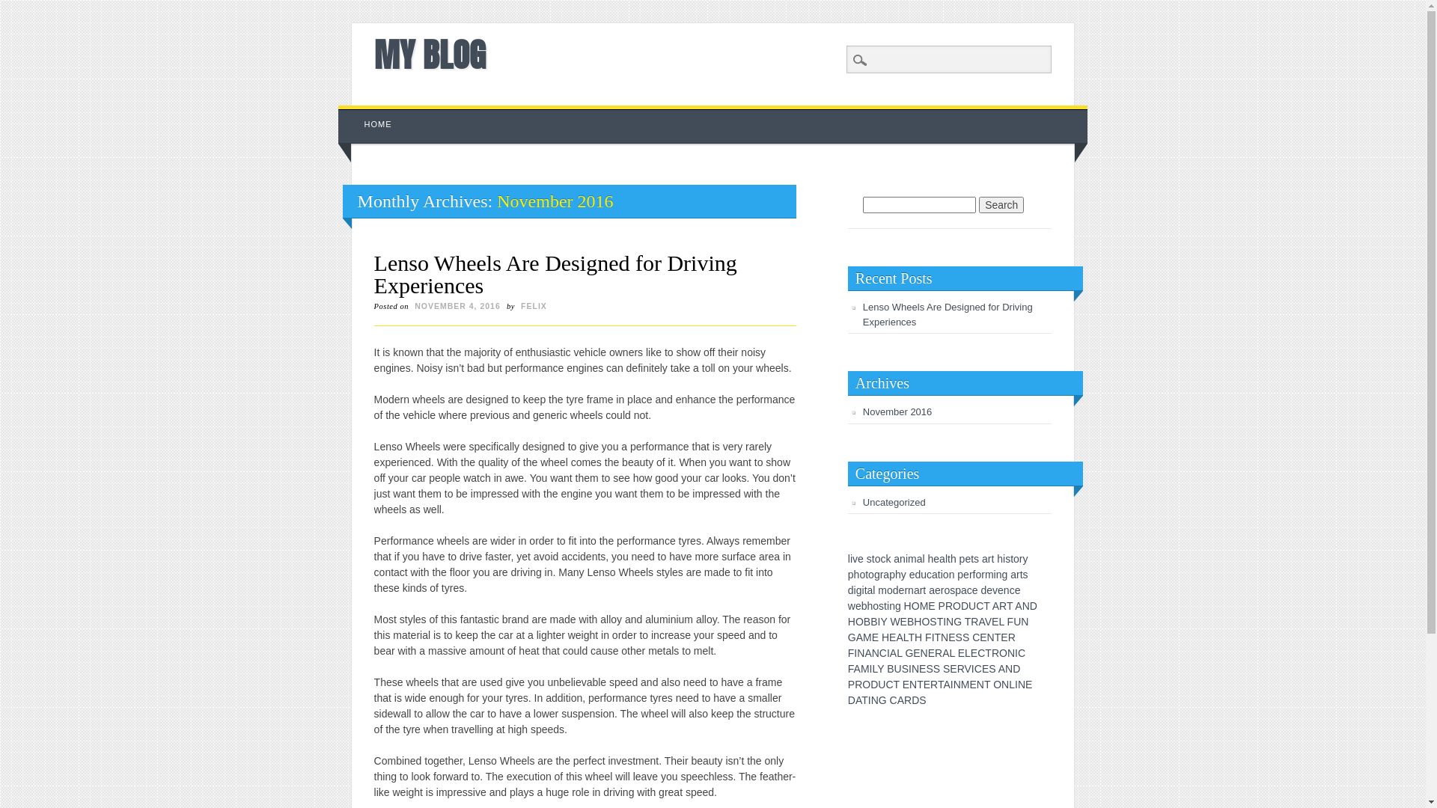 Image resolution: width=1437 pixels, height=808 pixels. Describe the element at coordinates (883, 653) in the screenshot. I see `C` at that location.